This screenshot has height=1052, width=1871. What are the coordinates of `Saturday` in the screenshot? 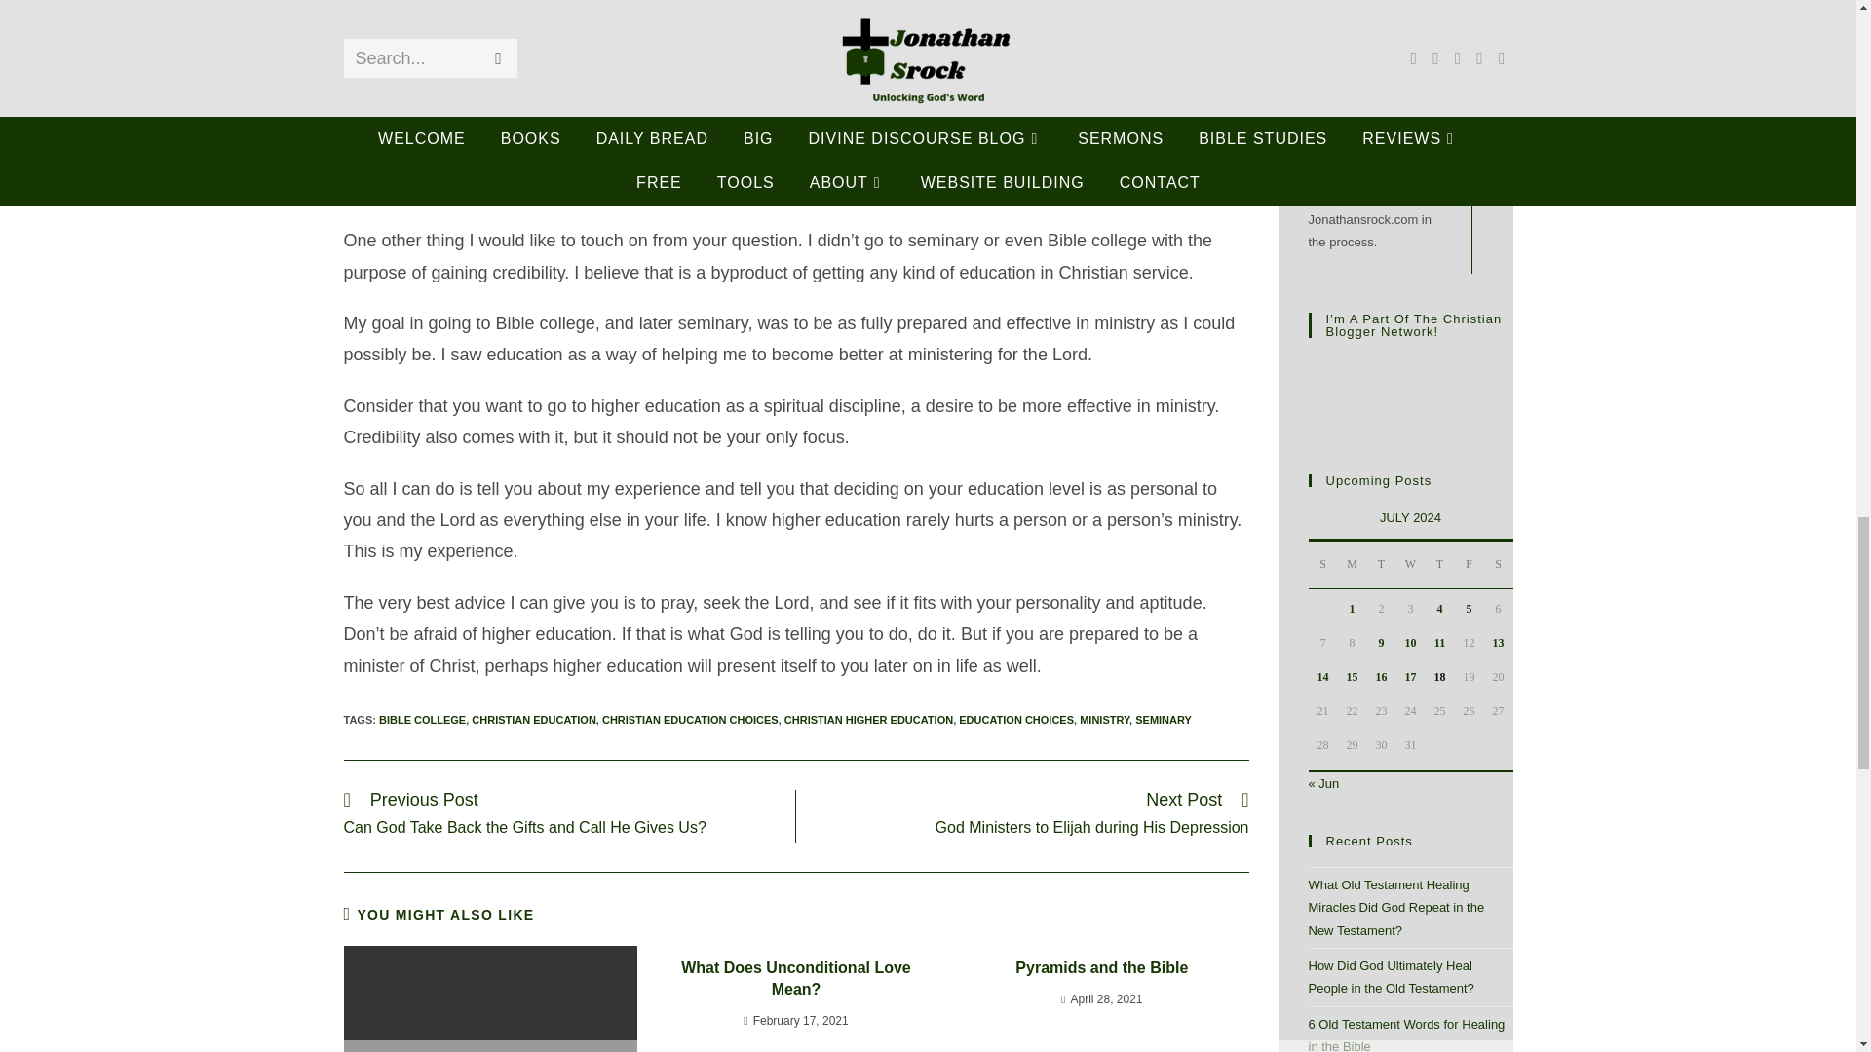 It's located at (1497, 565).